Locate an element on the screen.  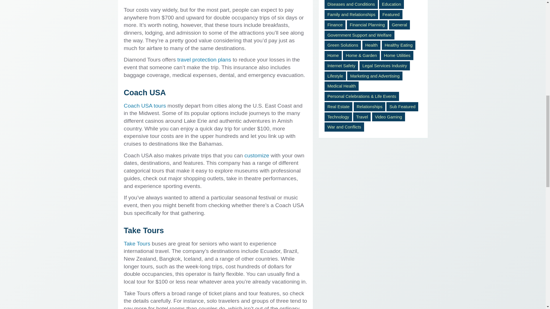
customize is located at coordinates (256, 156).